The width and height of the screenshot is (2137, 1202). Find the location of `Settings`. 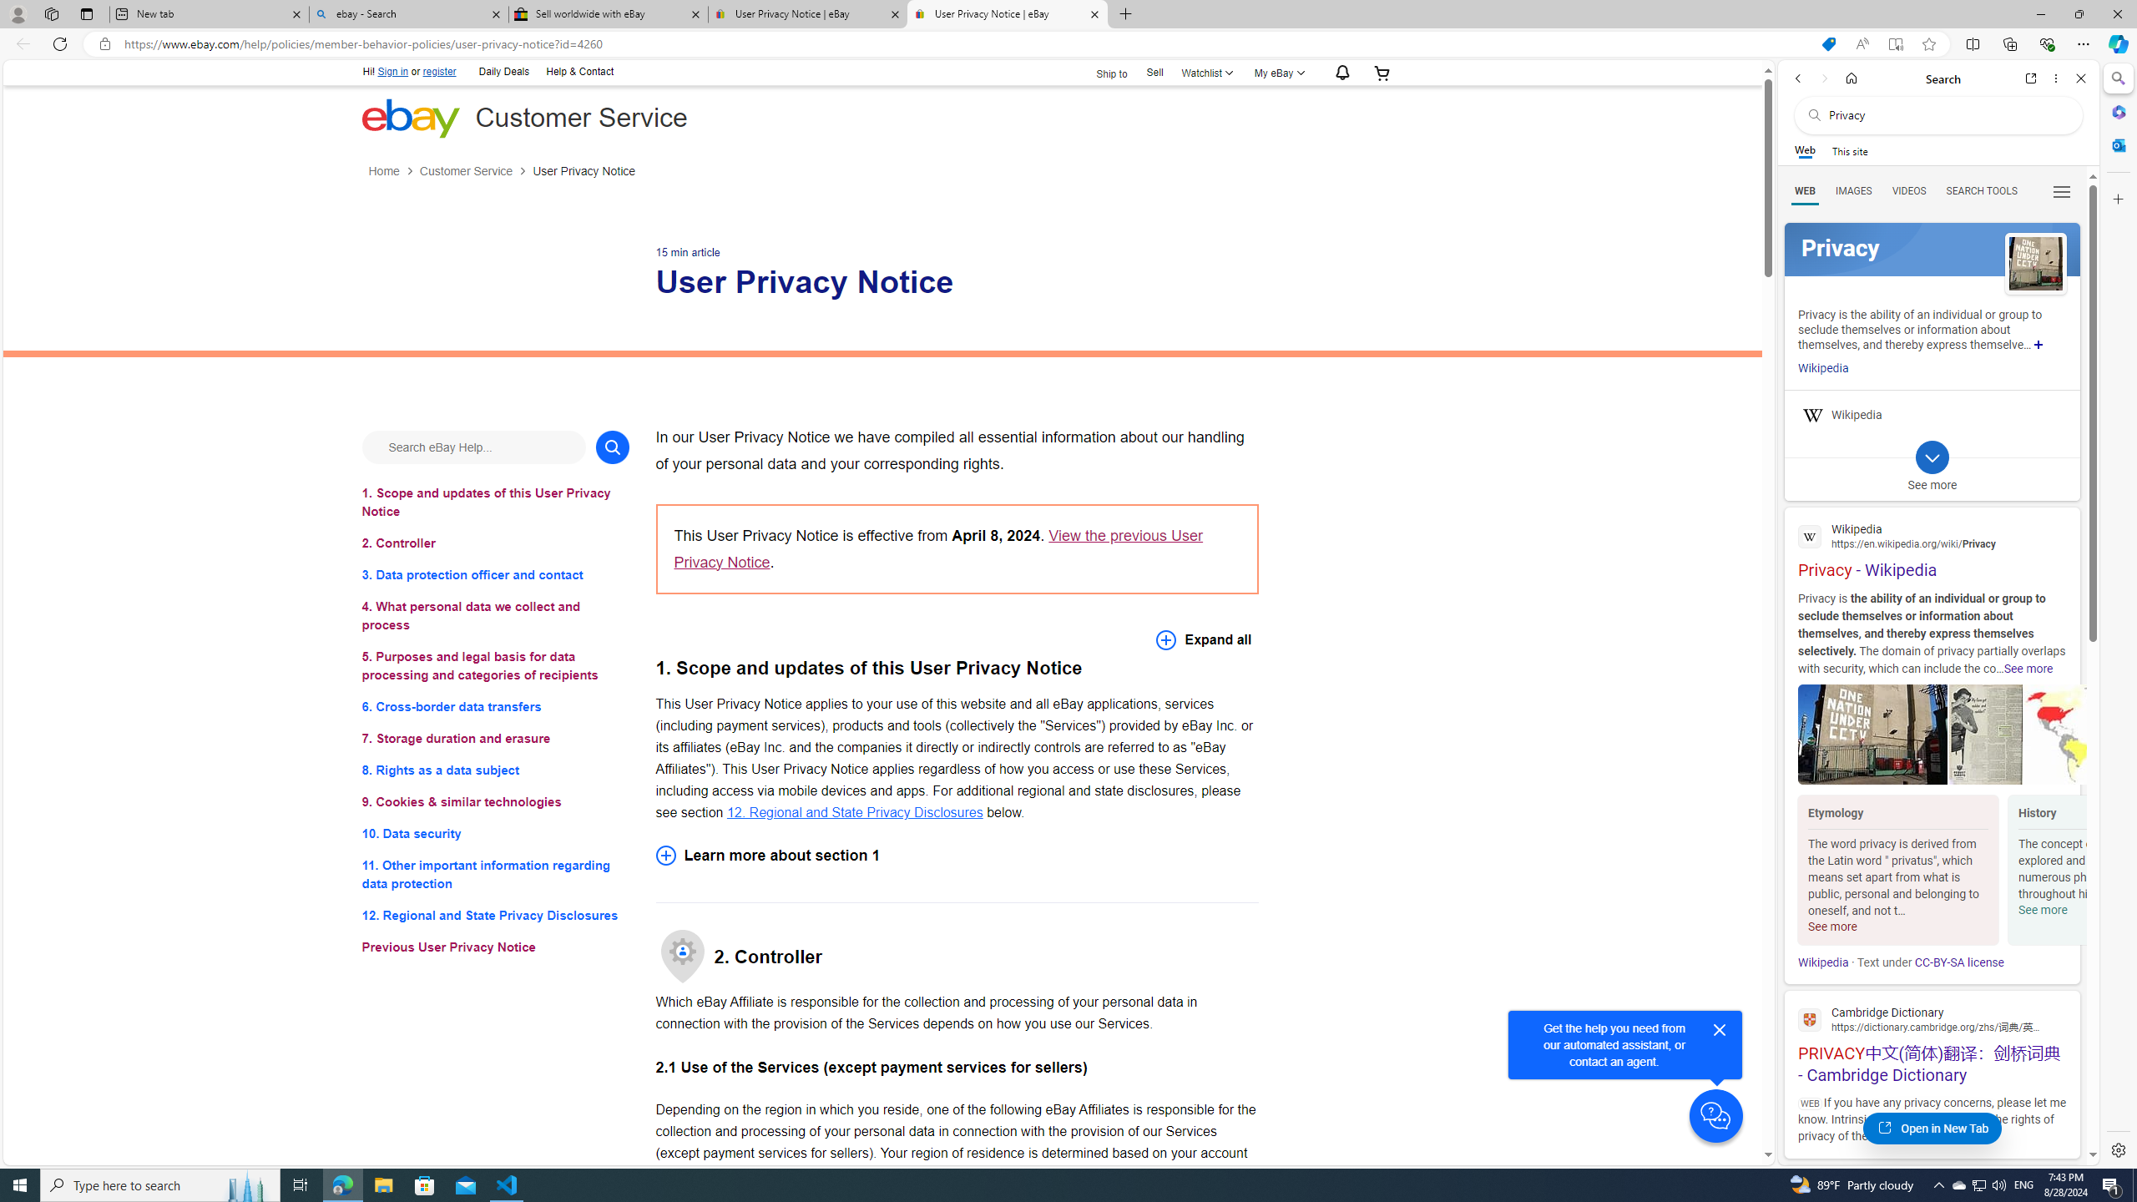

Settings is located at coordinates (2117, 1149).